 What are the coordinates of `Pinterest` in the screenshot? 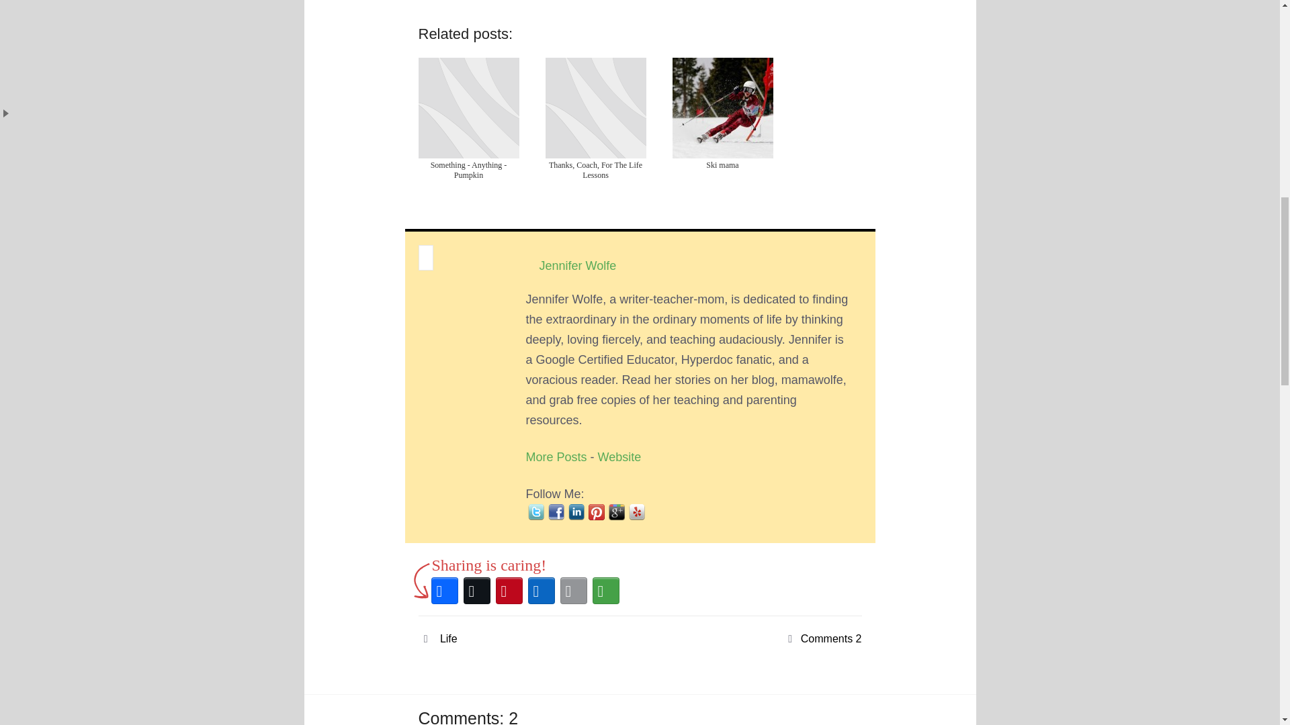 It's located at (509, 591).